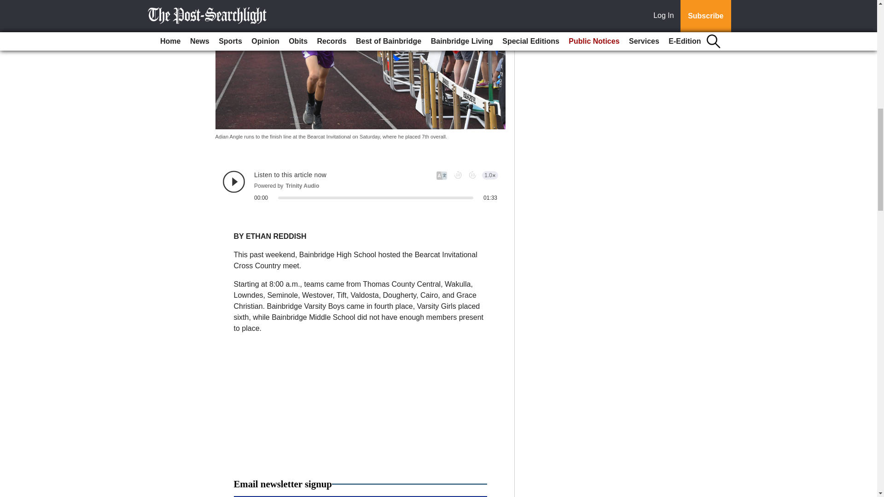  Describe the element at coordinates (360, 186) in the screenshot. I see `Trinity Audio Player` at that location.